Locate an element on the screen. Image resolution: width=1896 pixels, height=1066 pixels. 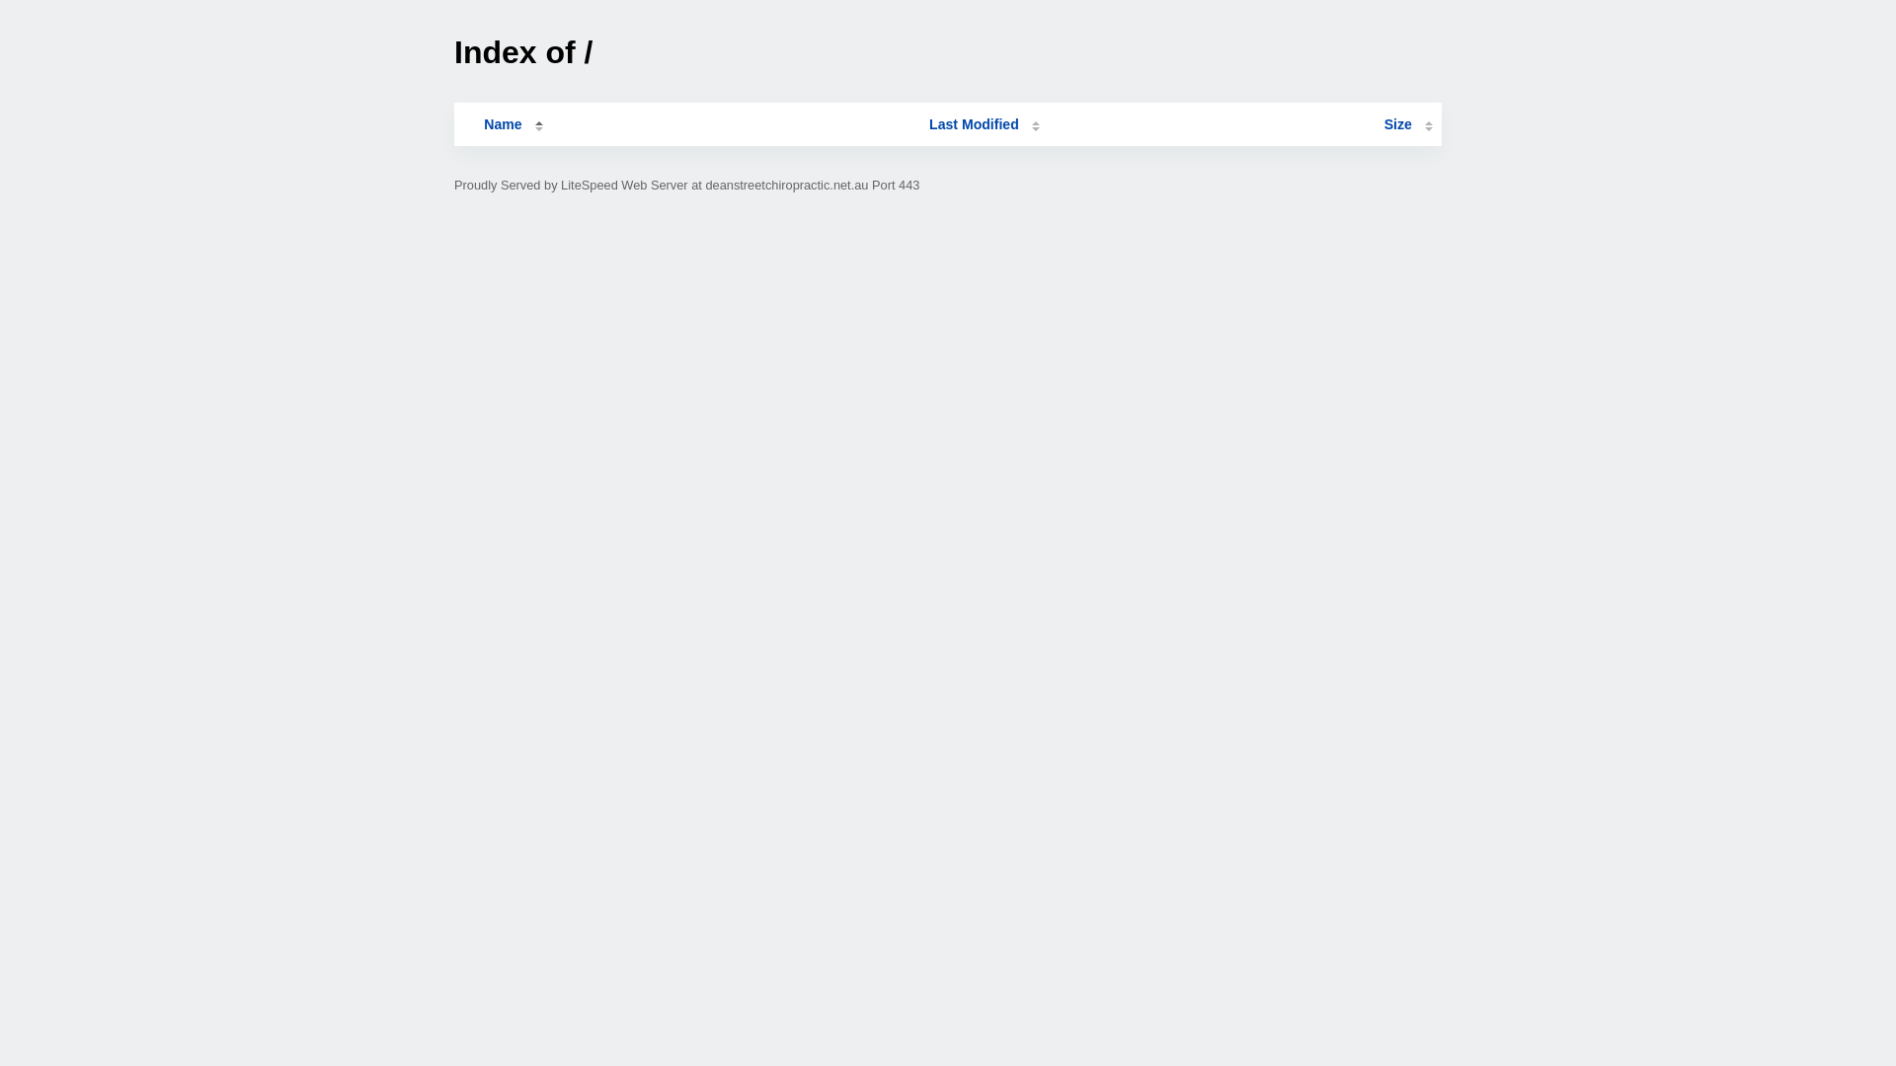
Size is located at coordinates (1408, 124).